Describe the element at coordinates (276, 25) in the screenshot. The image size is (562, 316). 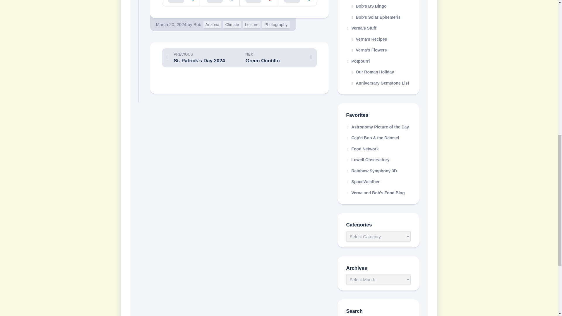
I see `Photography` at that location.